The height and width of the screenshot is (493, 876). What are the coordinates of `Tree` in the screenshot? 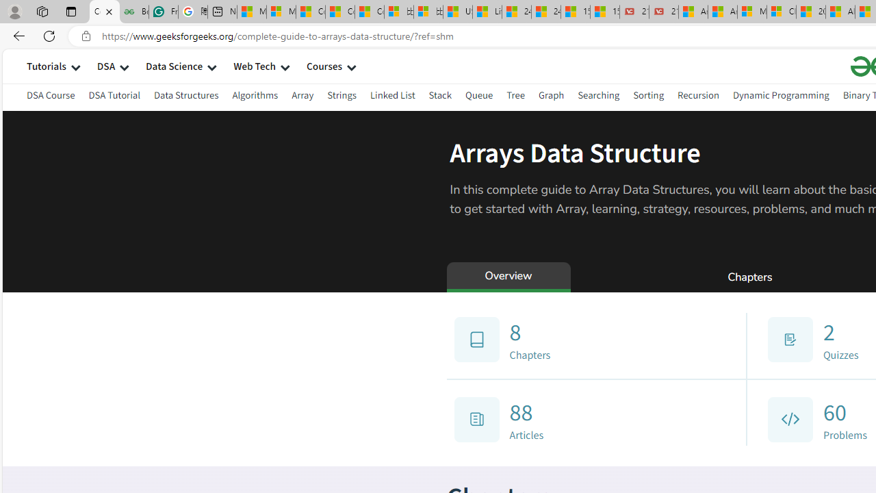 It's located at (515, 94).